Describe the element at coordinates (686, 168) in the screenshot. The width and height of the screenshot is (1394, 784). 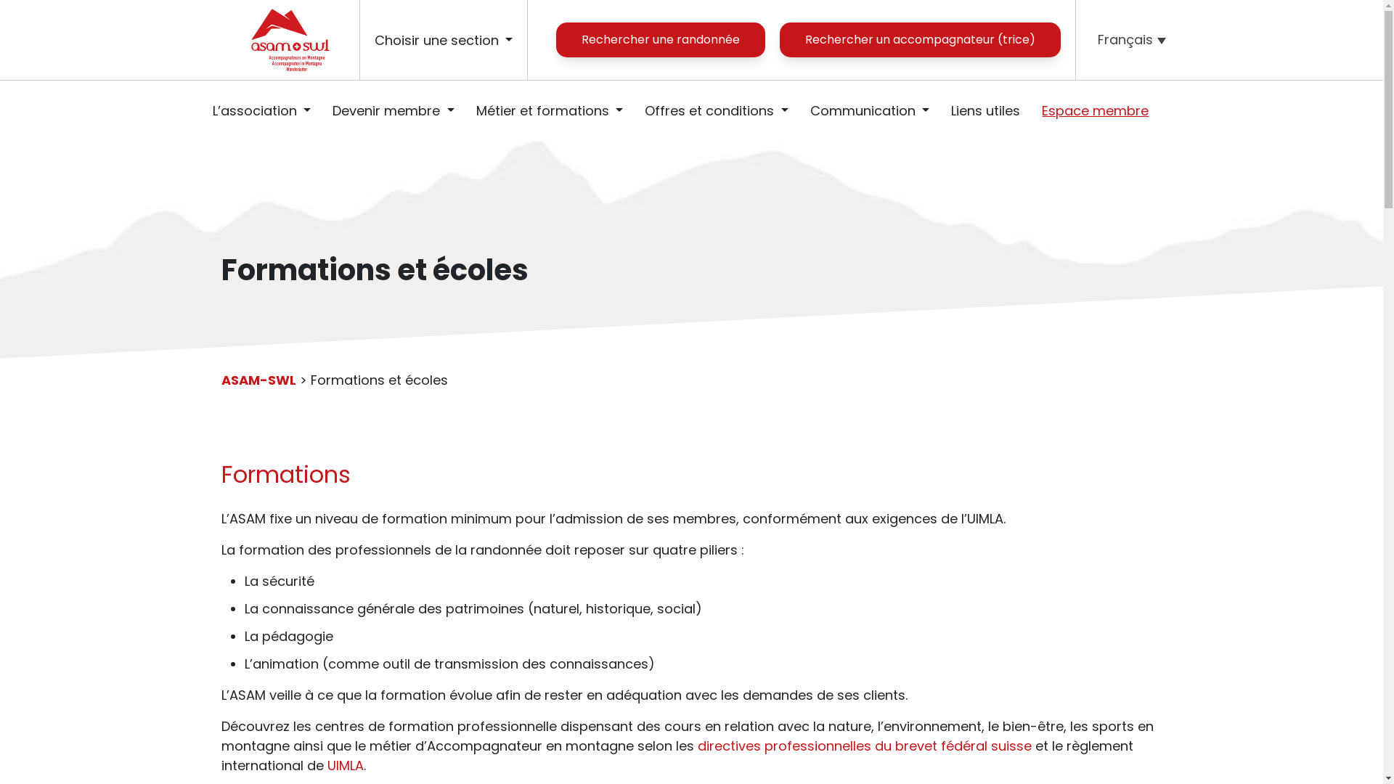
I see `Espace membre` at that location.